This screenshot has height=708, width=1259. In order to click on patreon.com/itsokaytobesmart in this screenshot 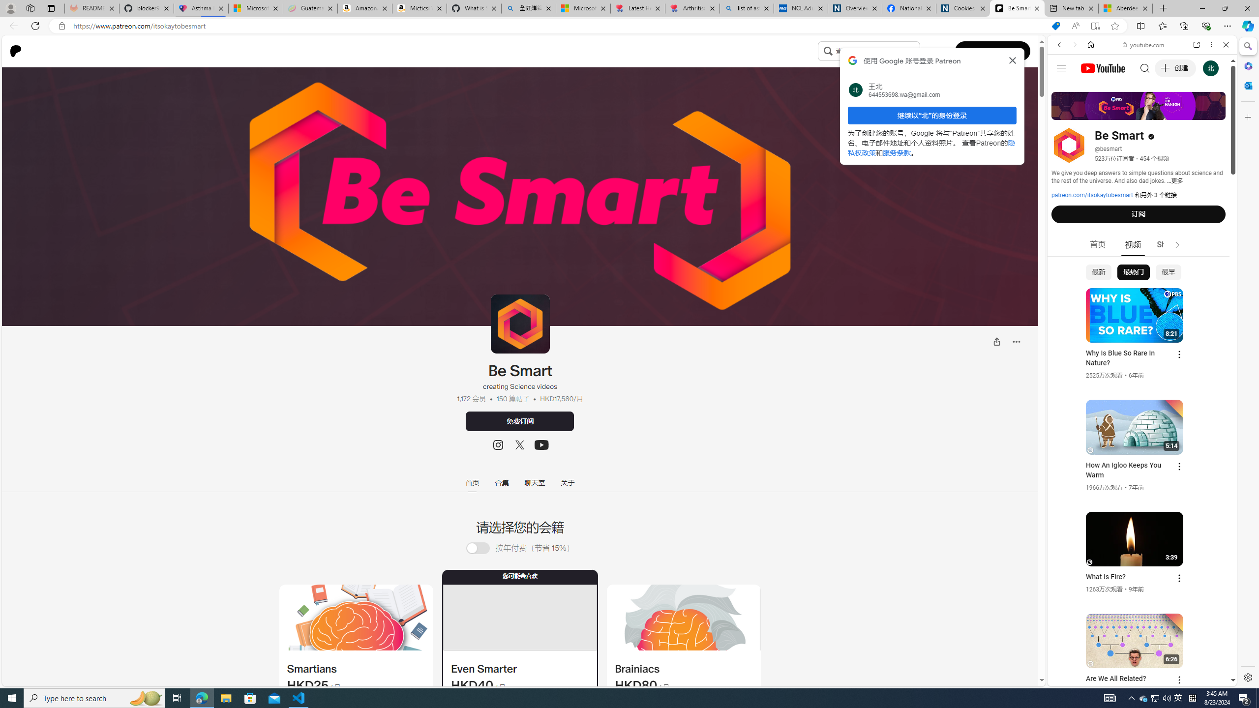, I will do `click(1092, 195)`.